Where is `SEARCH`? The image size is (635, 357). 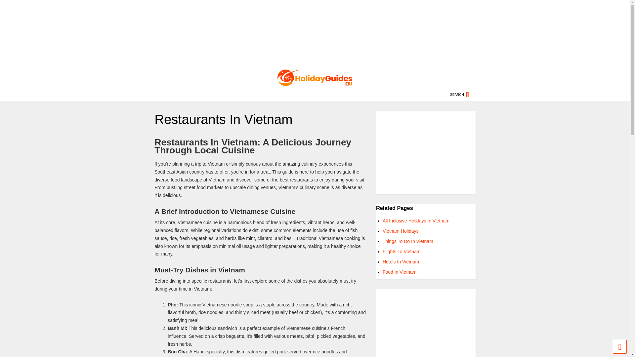
SEARCH is located at coordinates (463, 95).